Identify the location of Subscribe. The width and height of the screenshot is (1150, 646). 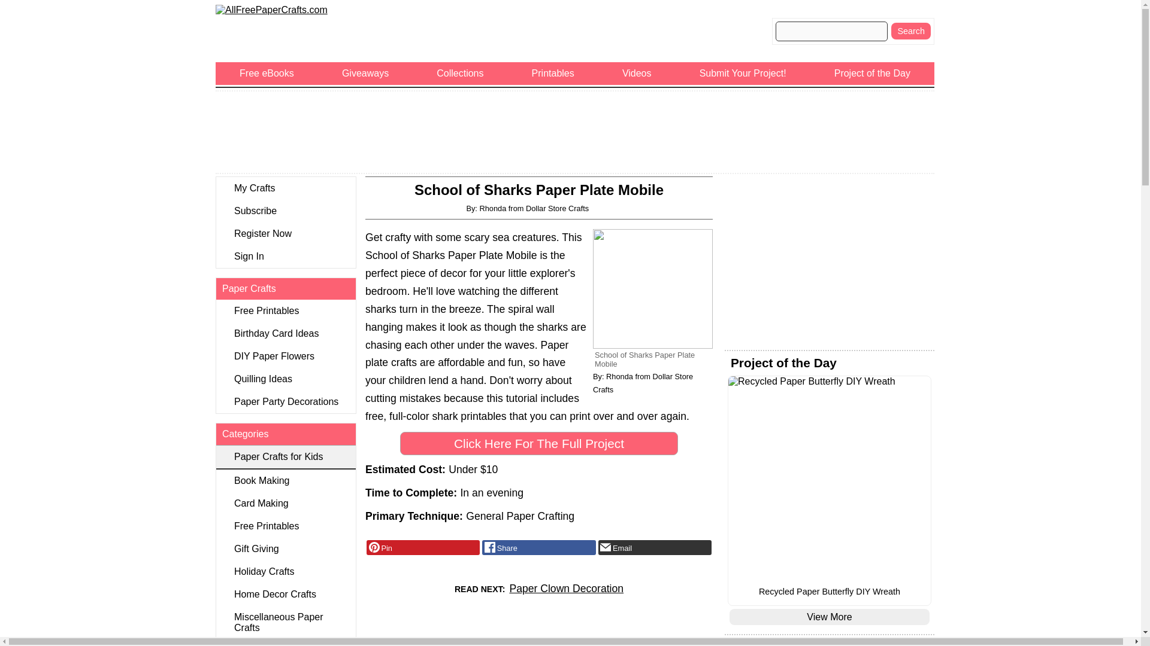
(285, 211).